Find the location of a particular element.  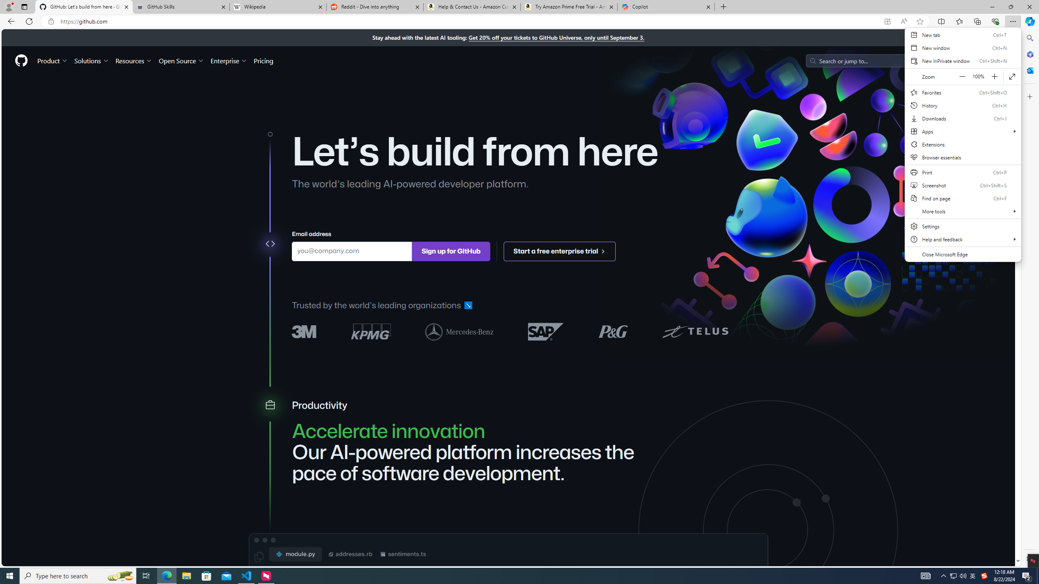

Telus logo is located at coordinates (695, 331).